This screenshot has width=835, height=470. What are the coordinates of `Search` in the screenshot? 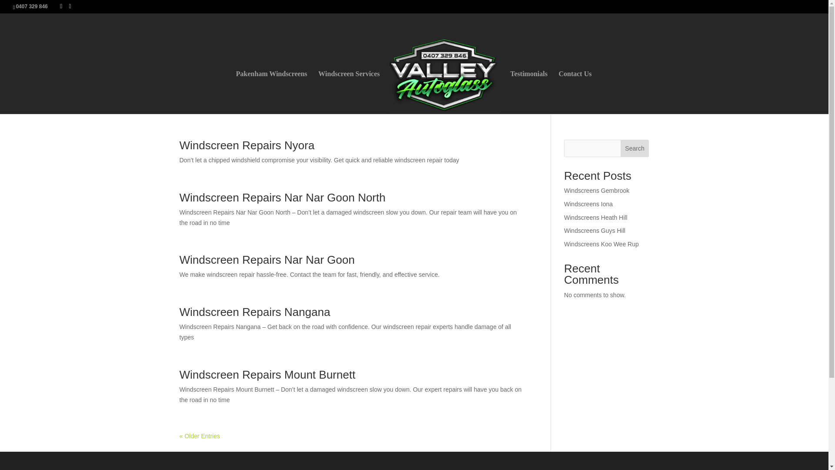 It's located at (635, 148).